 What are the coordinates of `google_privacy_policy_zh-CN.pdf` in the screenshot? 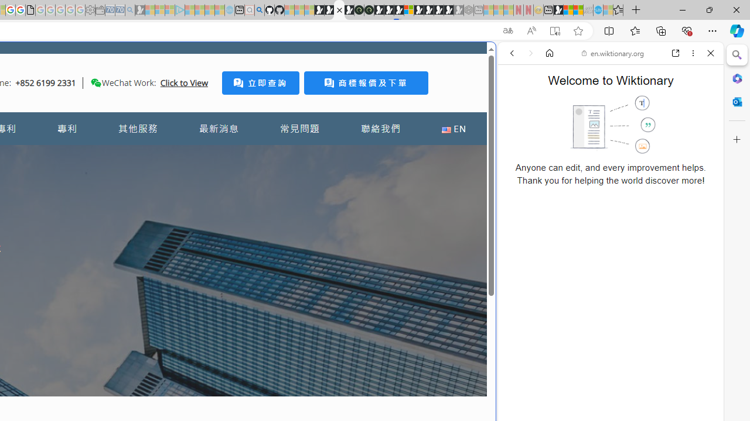 It's located at (30, 11).